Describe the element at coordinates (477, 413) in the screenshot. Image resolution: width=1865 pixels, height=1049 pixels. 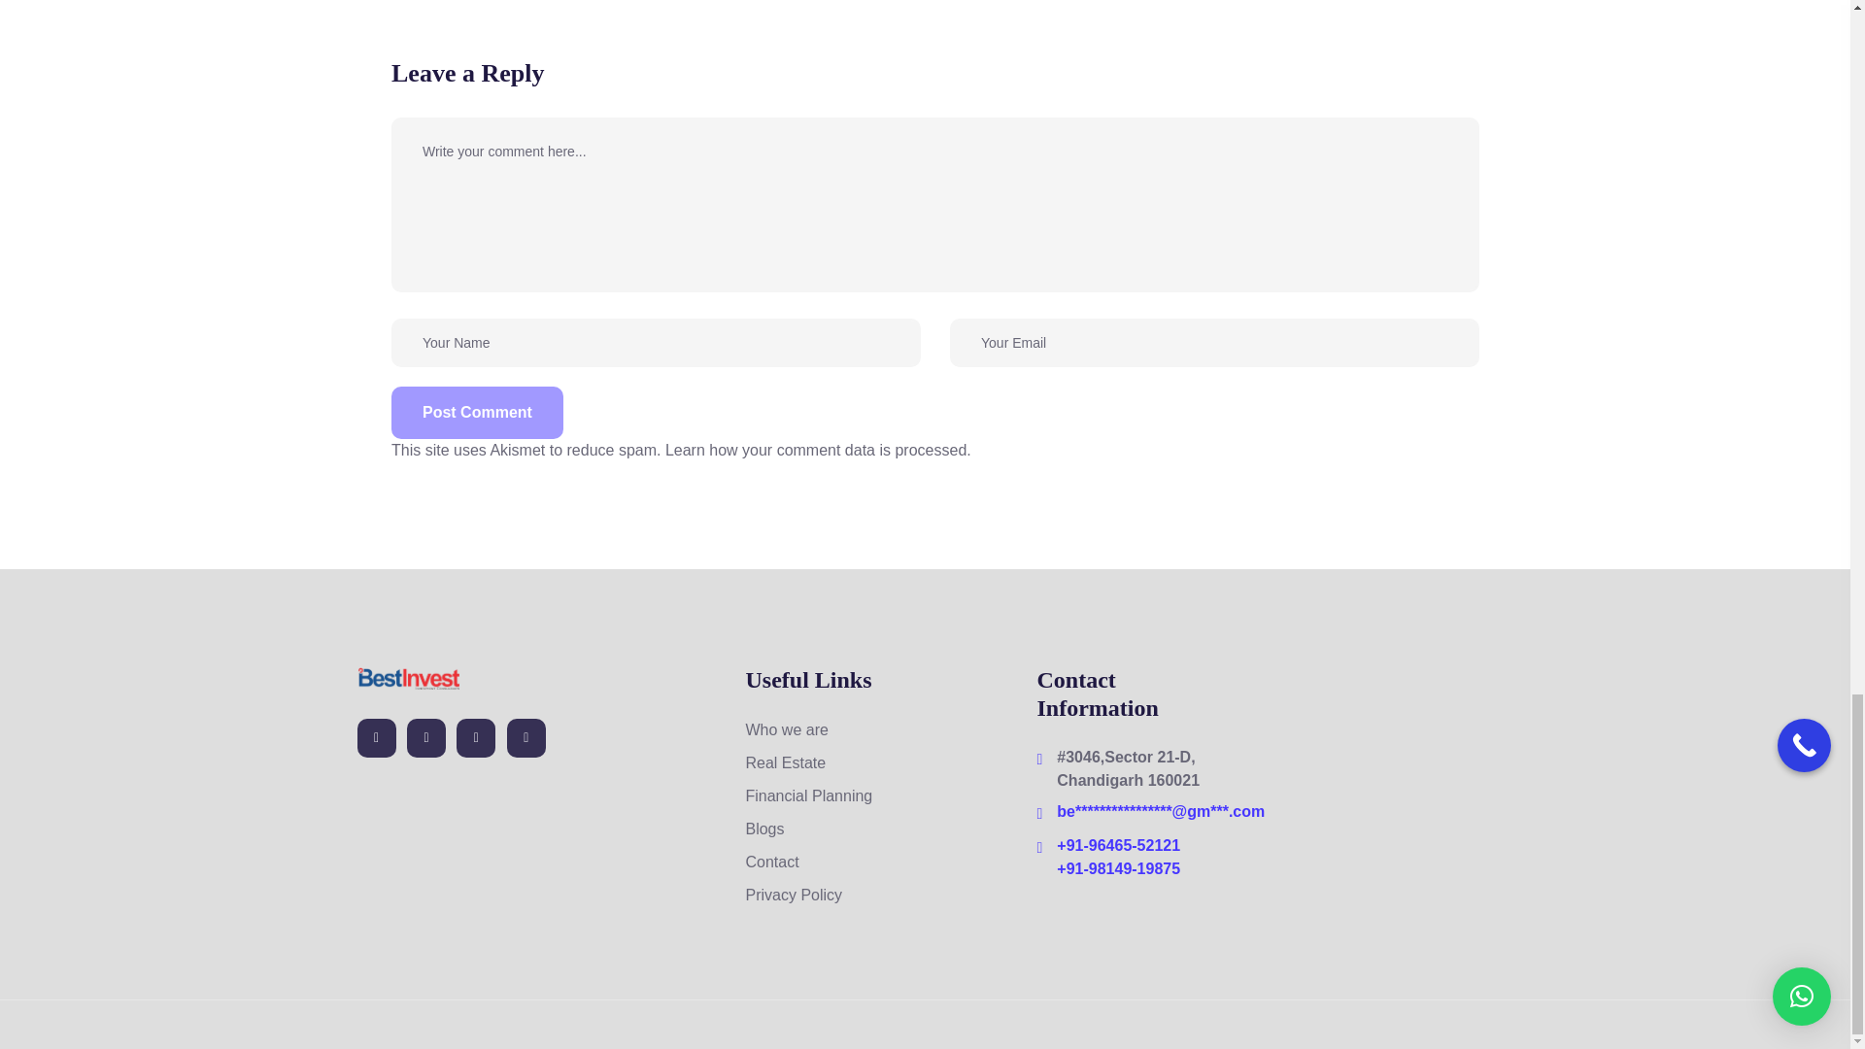
I see `Post Comment` at that location.